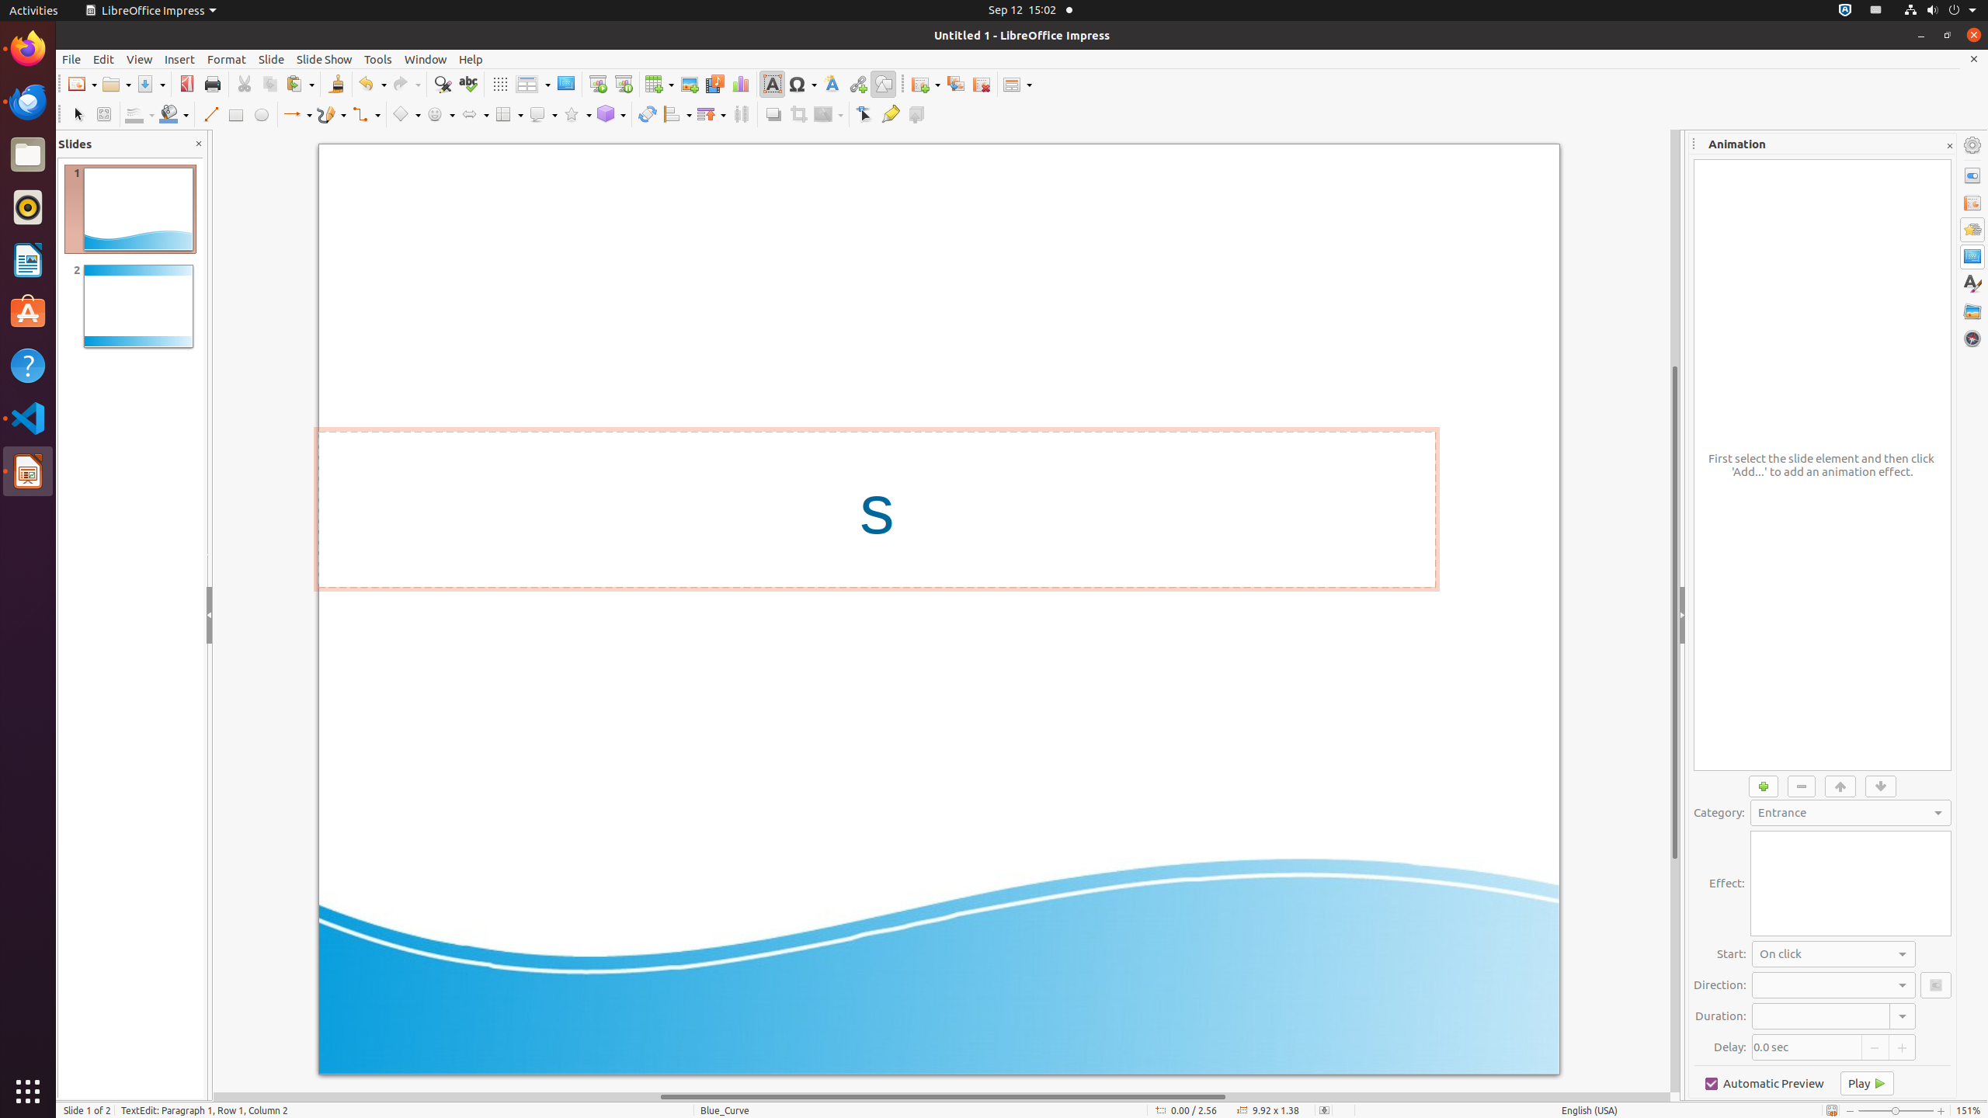 The width and height of the screenshot is (1988, 1118). I want to click on Zoom & Pan, so click(104, 115).